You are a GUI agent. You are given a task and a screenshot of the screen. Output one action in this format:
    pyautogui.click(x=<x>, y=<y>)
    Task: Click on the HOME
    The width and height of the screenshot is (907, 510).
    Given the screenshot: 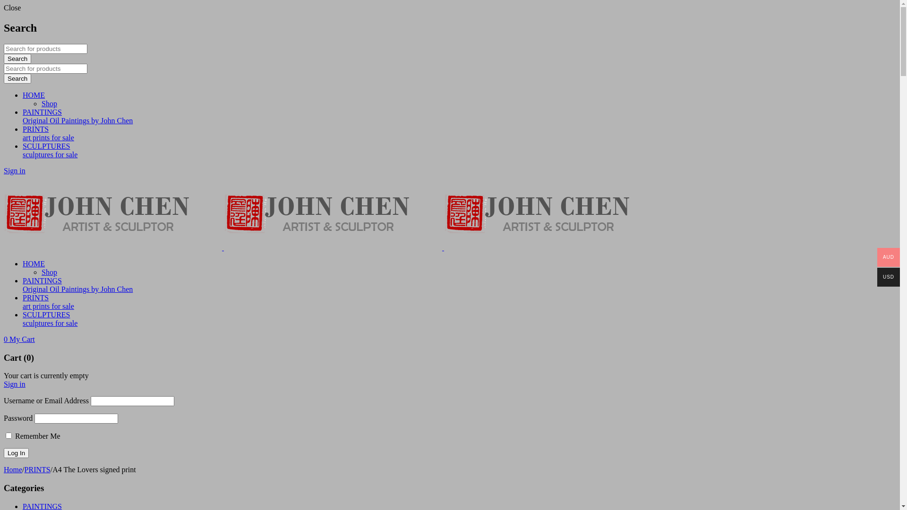 What is the action you would take?
    pyautogui.click(x=34, y=95)
    